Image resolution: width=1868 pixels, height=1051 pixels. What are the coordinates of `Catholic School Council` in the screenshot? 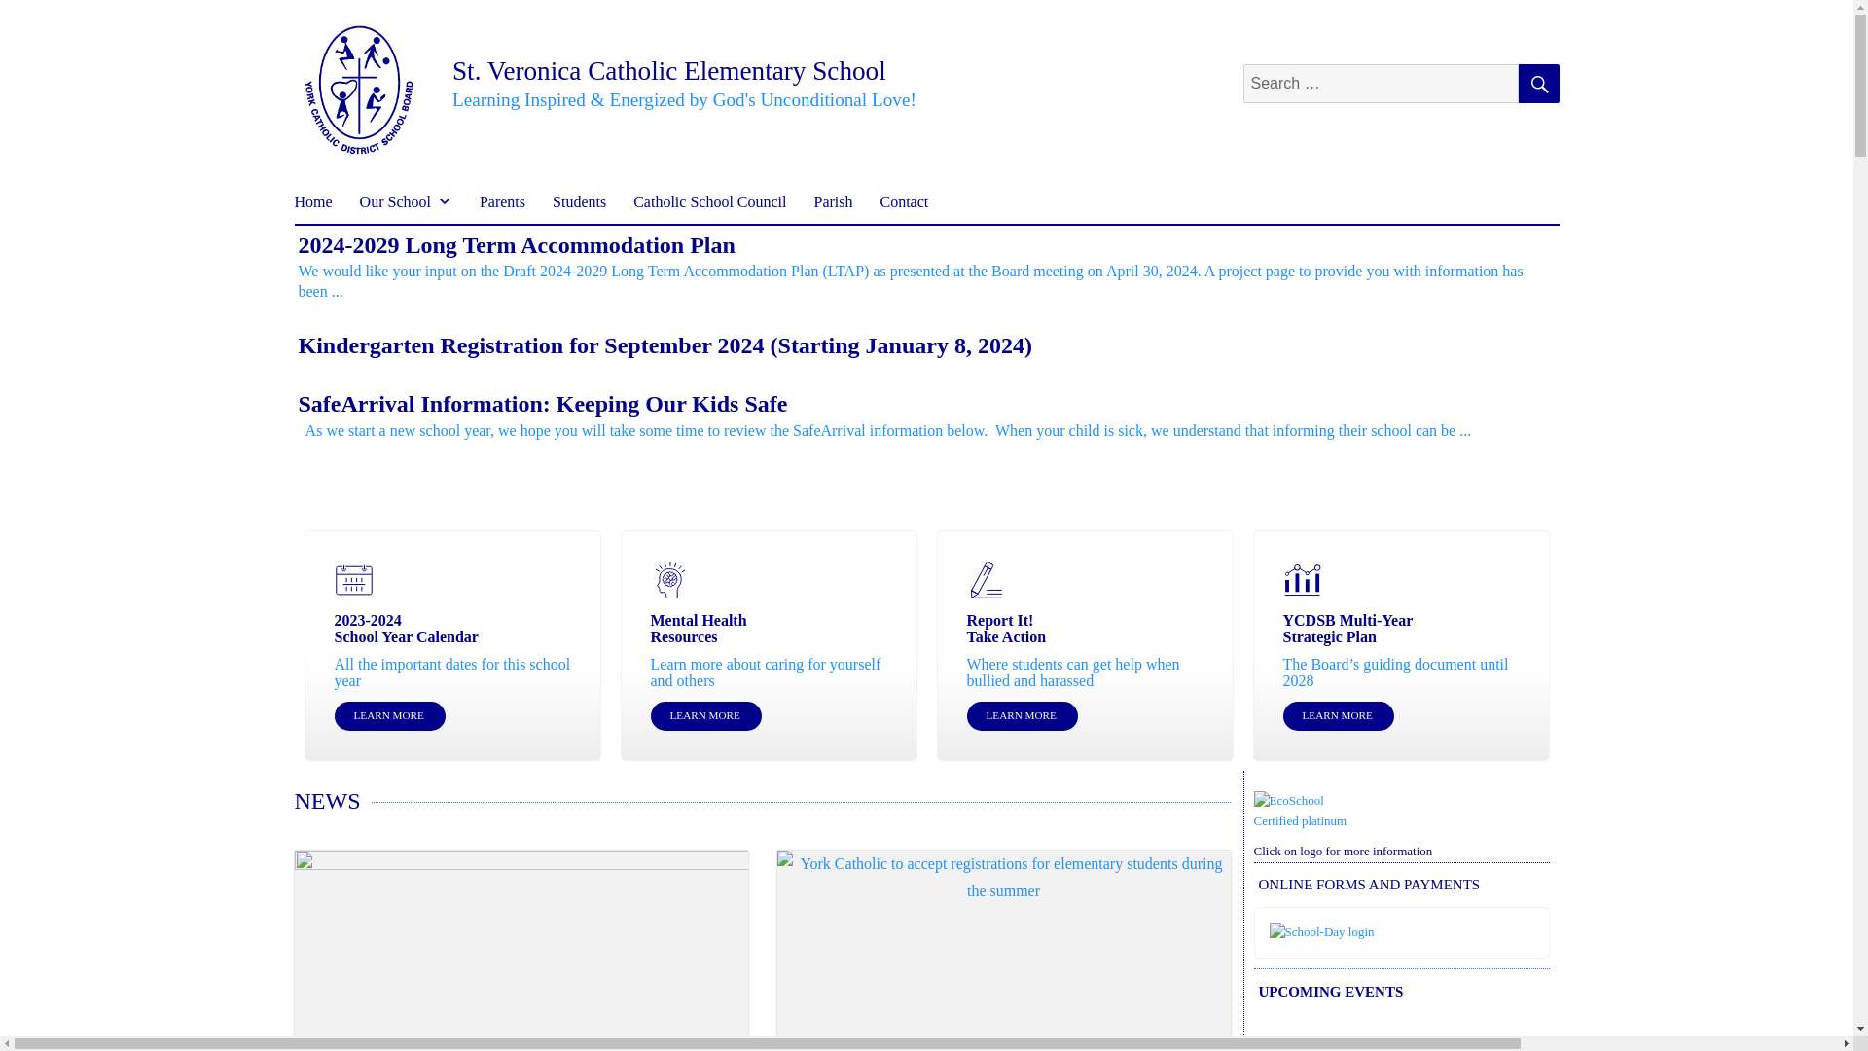 It's located at (709, 200).